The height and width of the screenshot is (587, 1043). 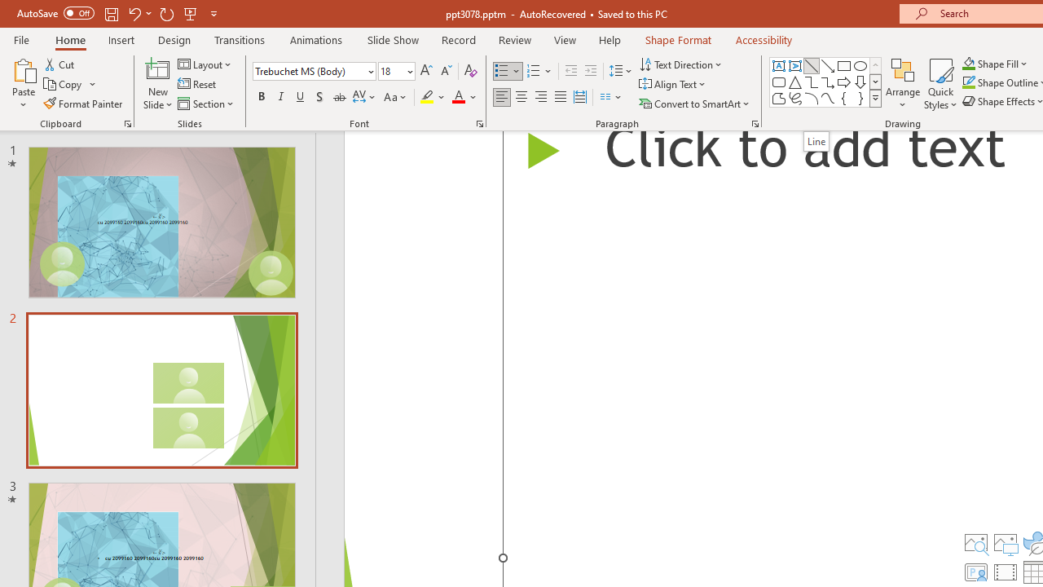 What do you see at coordinates (940, 83) in the screenshot?
I see `Quick Styles` at bounding box center [940, 83].